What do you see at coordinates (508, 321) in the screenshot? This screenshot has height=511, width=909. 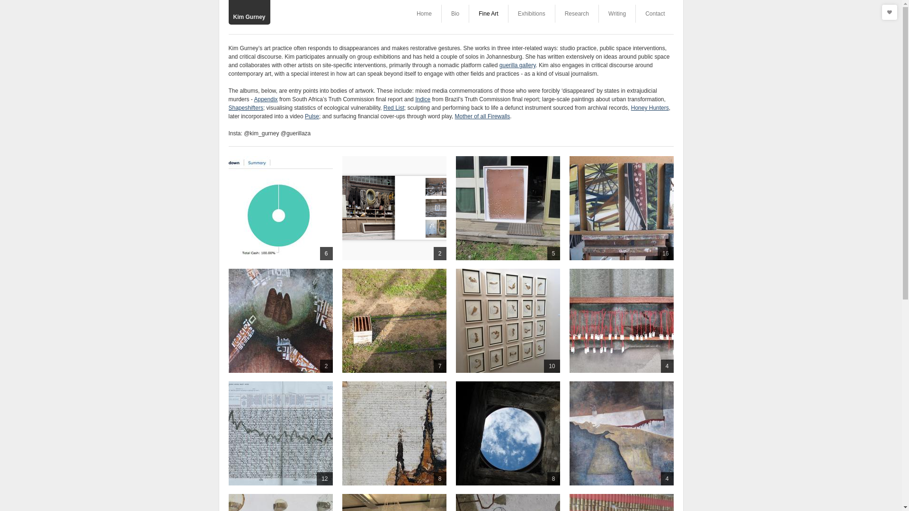 I see `Indice` at bounding box center [508, 321].